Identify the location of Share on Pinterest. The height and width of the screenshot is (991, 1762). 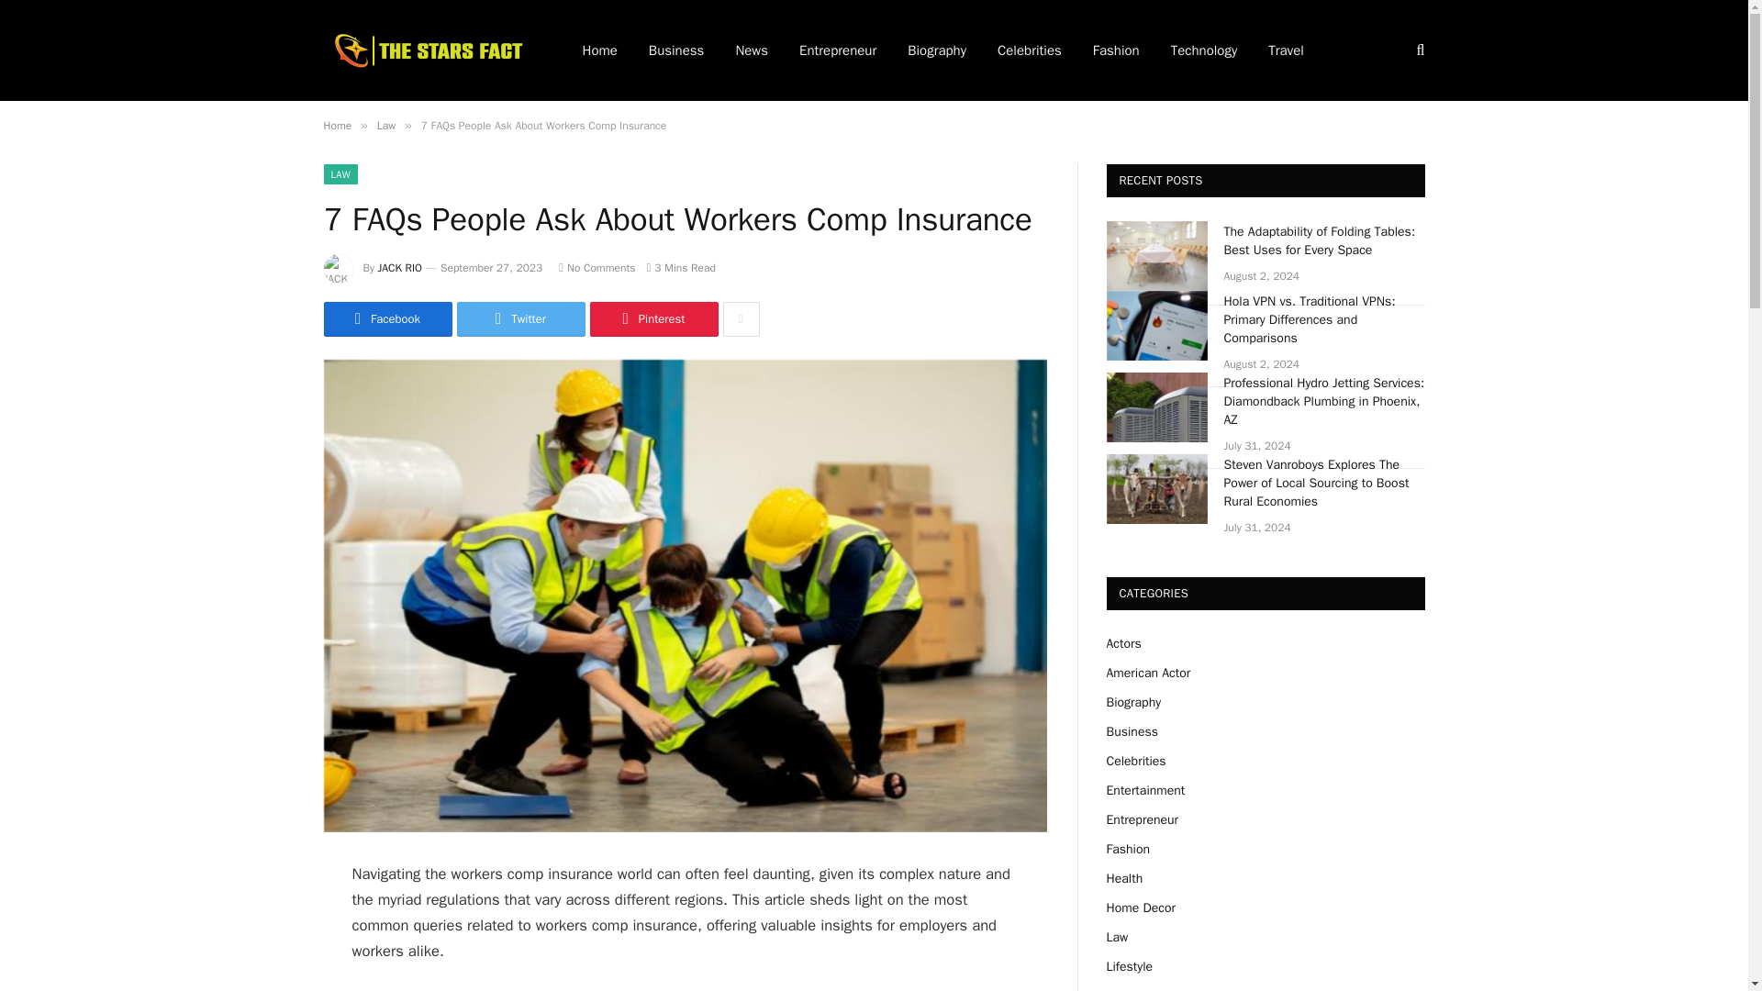
(652, 319).